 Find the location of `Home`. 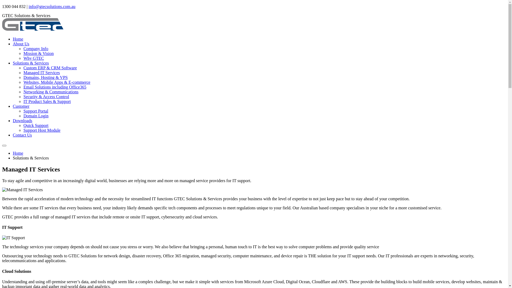

Home is located at coordinates (18, 39).